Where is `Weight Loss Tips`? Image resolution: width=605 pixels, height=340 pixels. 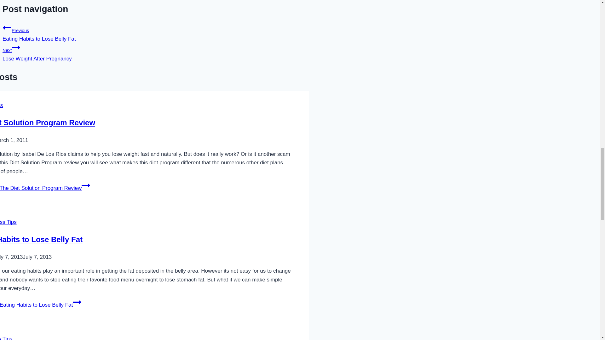 Weight Loss Tips is located at coordinates (45, 188).